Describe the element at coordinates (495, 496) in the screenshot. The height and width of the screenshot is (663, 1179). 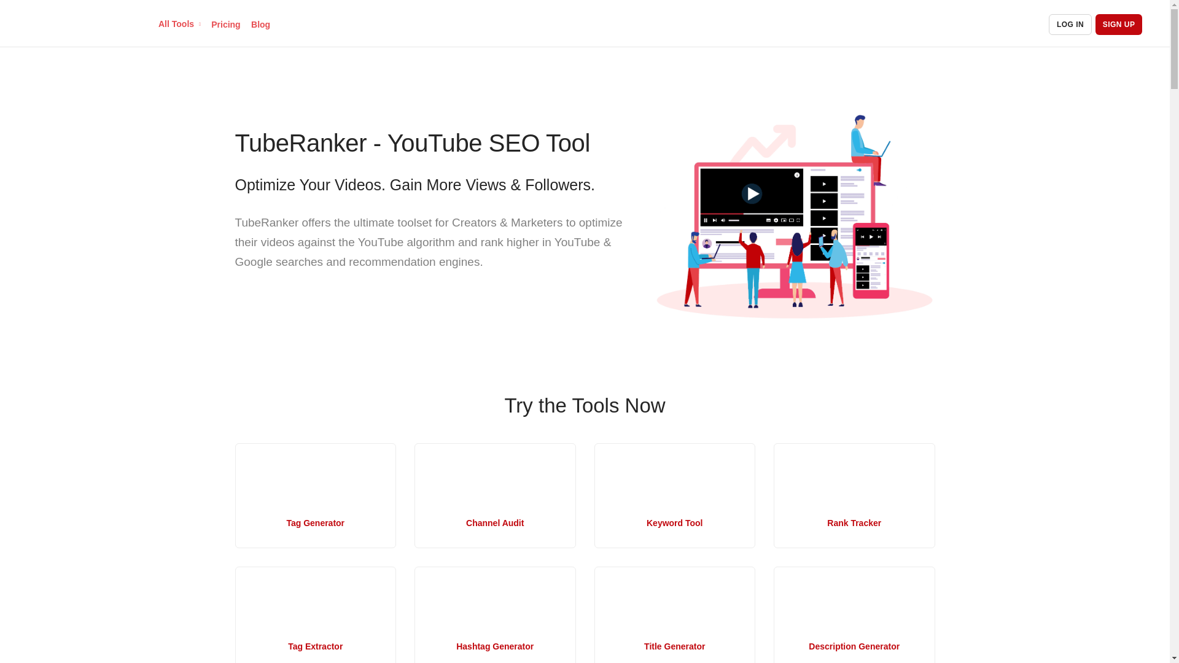
I see `Channel Audit` at that location.